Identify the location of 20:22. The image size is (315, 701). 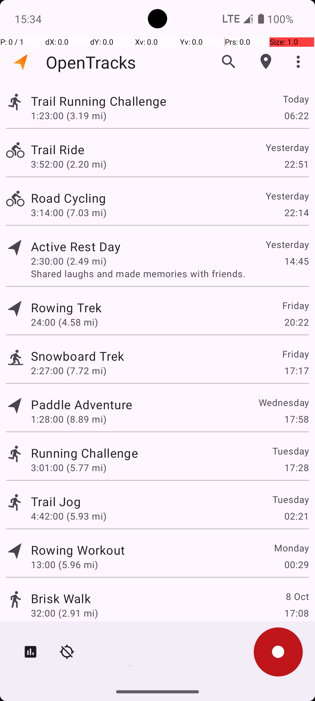
(296, 322).